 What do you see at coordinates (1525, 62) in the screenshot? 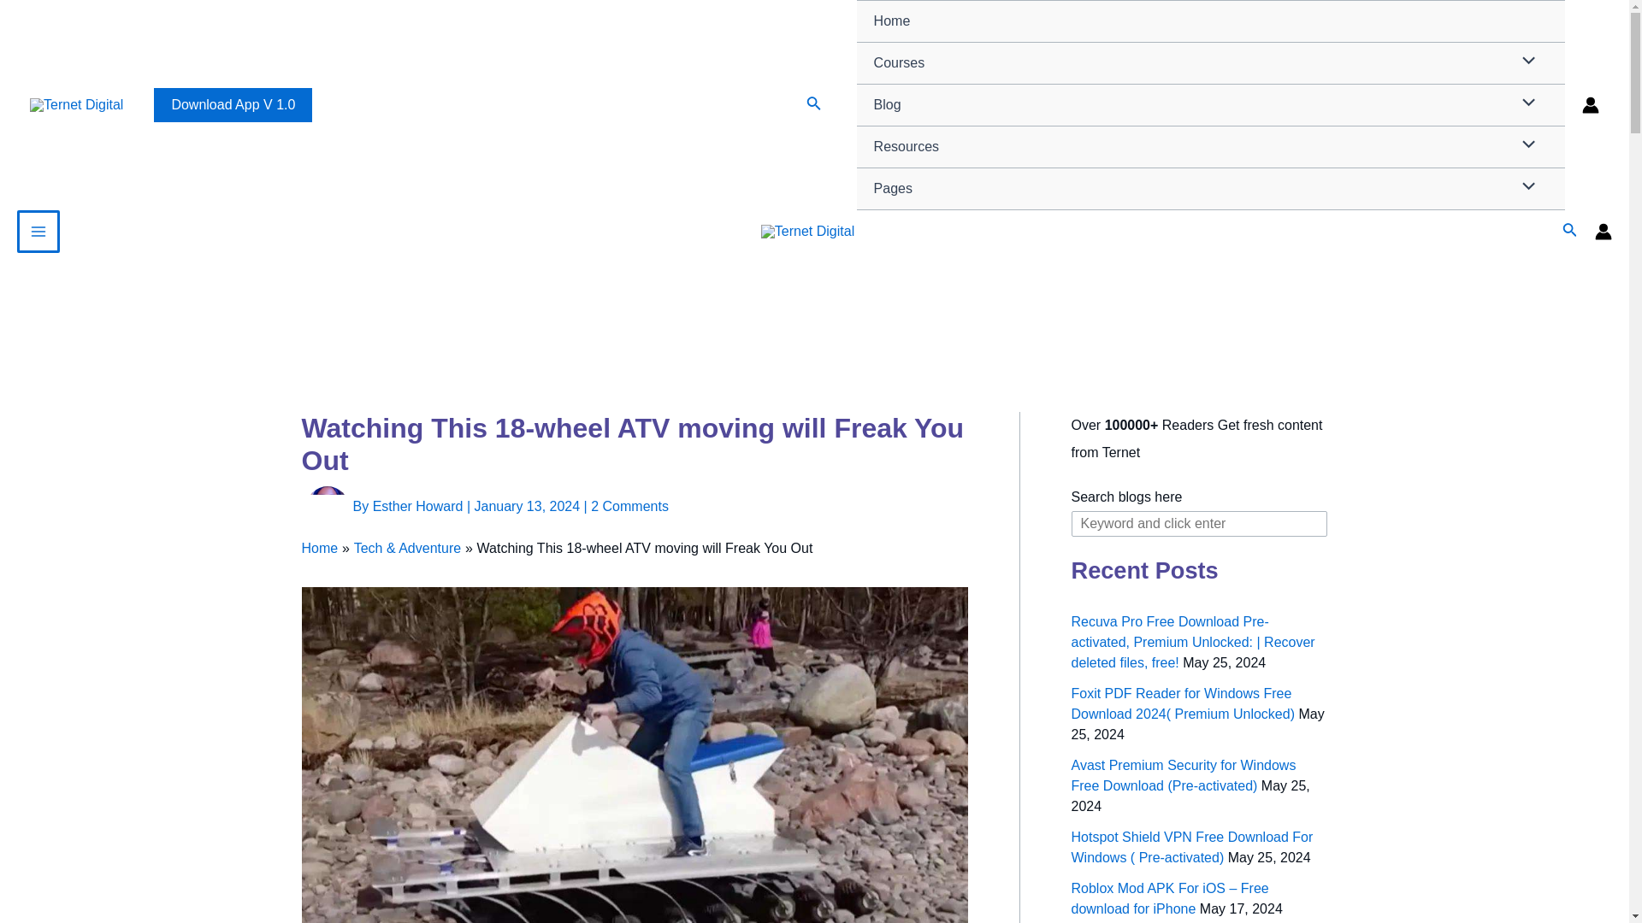
I see `Menu Toggle` at bounding box center [1525, 62].